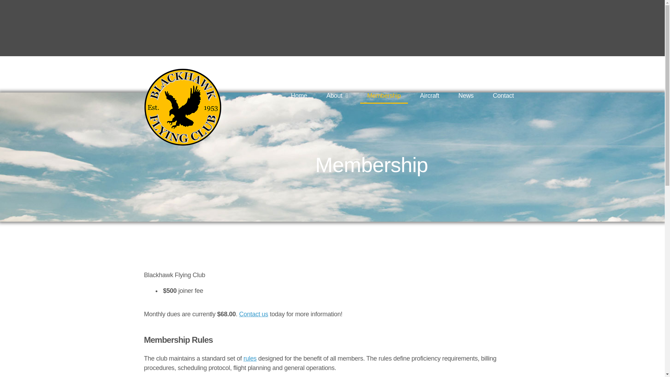 The image size is (670, 377). I want to click on Aircraft, so click(430, 96).